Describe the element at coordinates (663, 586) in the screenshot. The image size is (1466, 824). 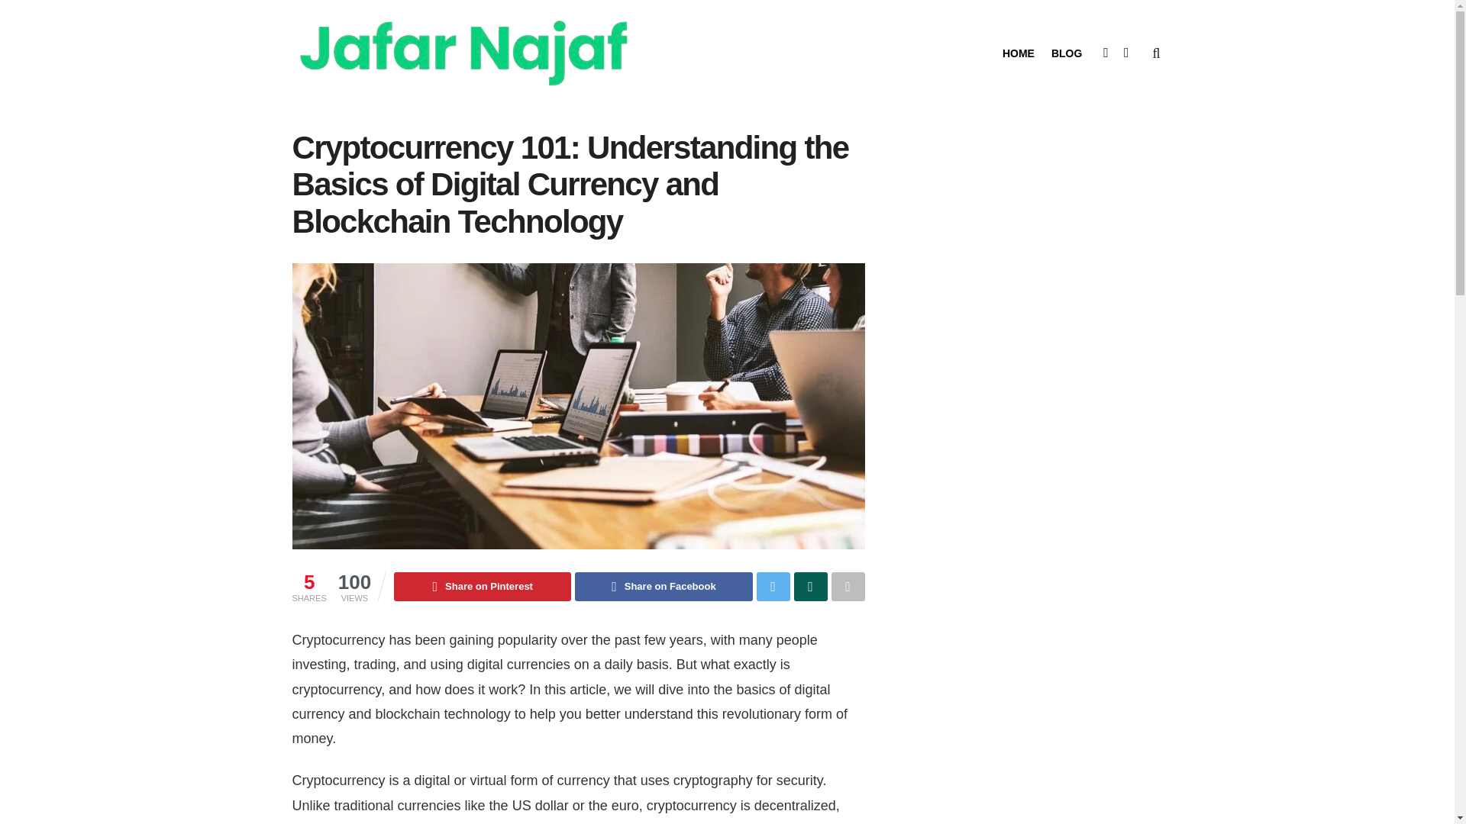
I see `Share on Facebook` at that location.